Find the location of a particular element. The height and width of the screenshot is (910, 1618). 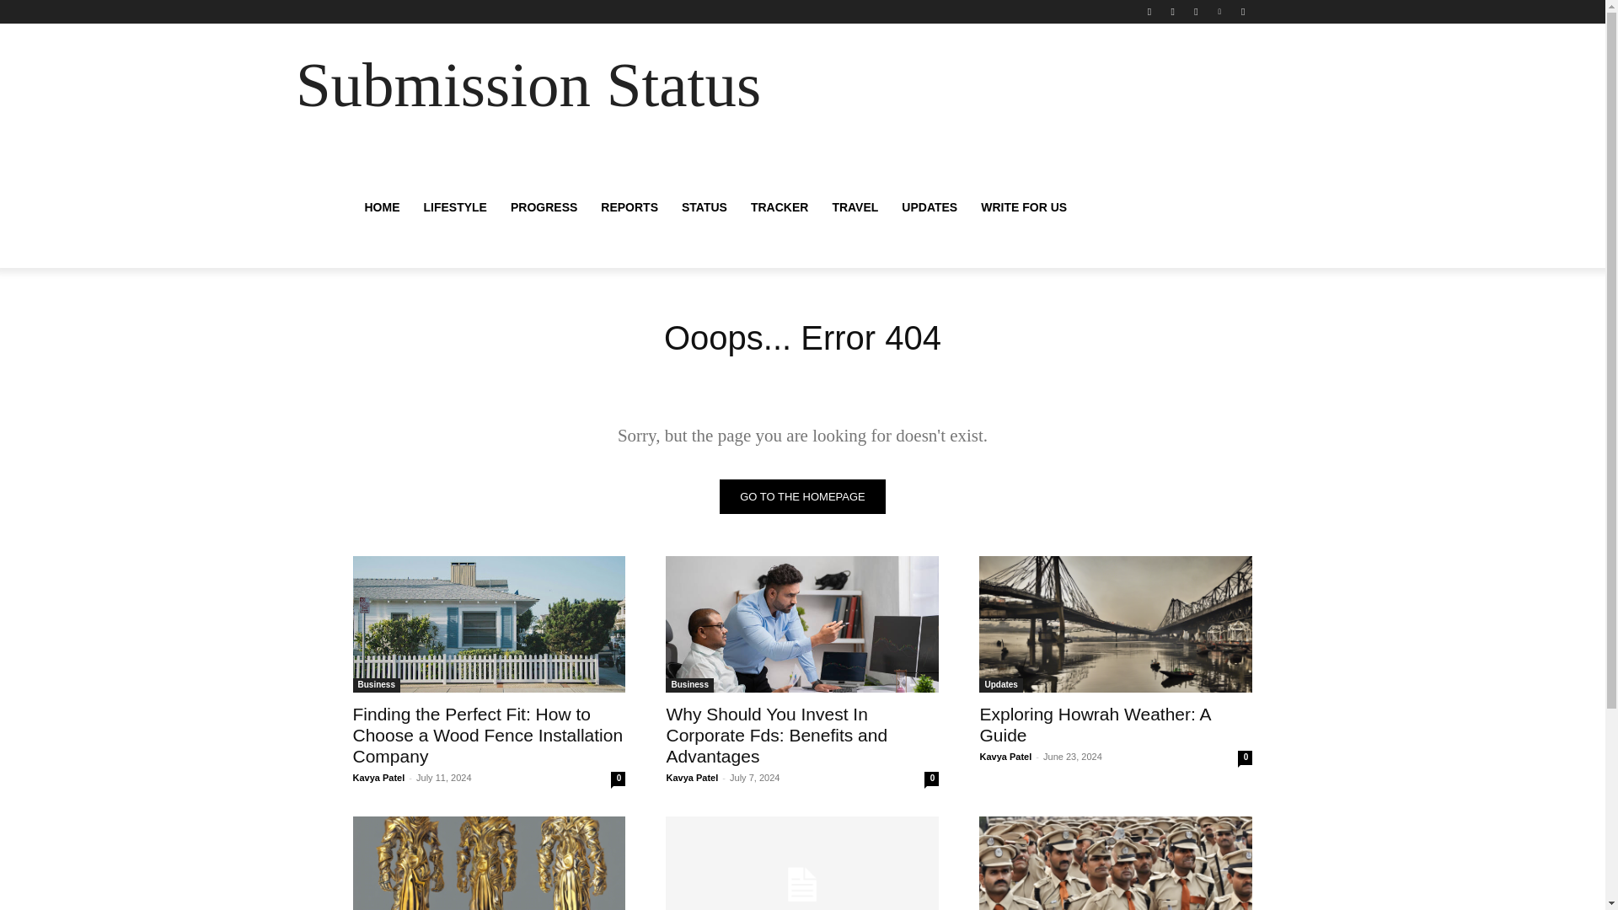

Facebook is located at coordinates (1149, 11).